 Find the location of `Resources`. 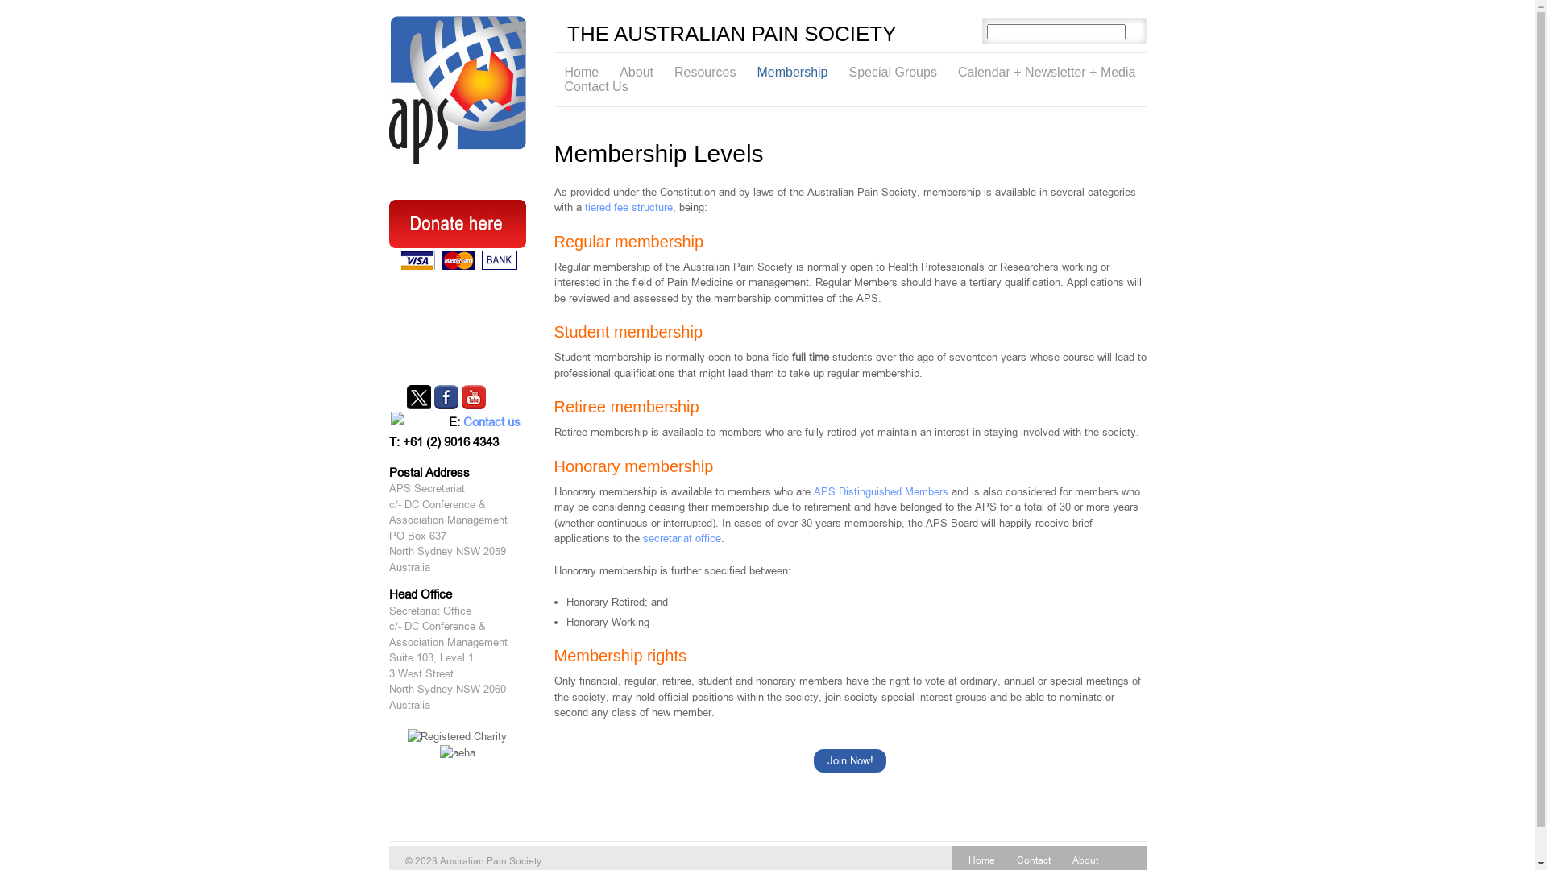

Resources is located at coordinates (705, 72).